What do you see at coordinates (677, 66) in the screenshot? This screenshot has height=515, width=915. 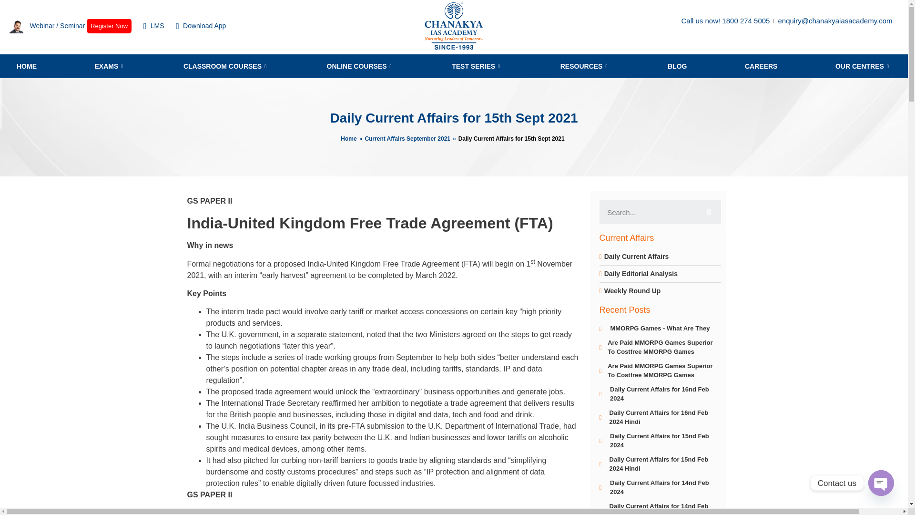 I see `BLOG` at bounding box center [677, 66].